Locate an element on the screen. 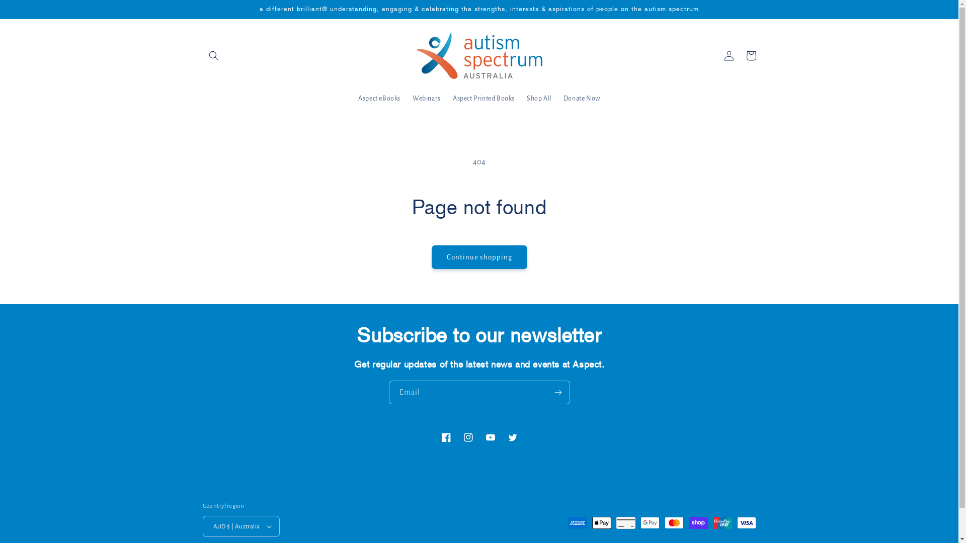 The height and width of the screenshot is (543, 966). YouTube is located at coordinates (490, 437).